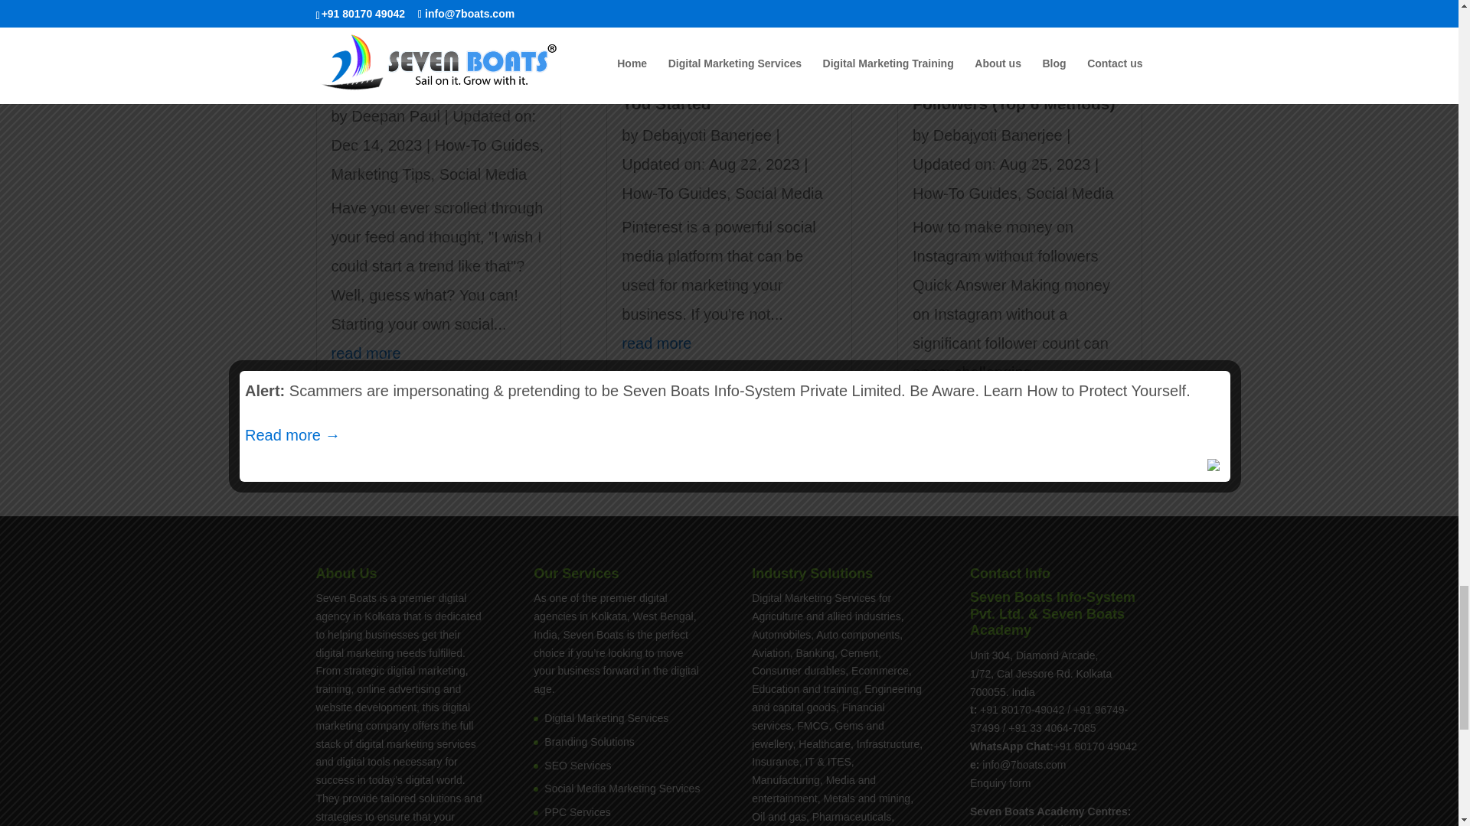 The height and width of the screenshot is (826, 1470). Describe the element at coordinates (487, 145) in the screenshot. I see `How-To Guides` at that location.